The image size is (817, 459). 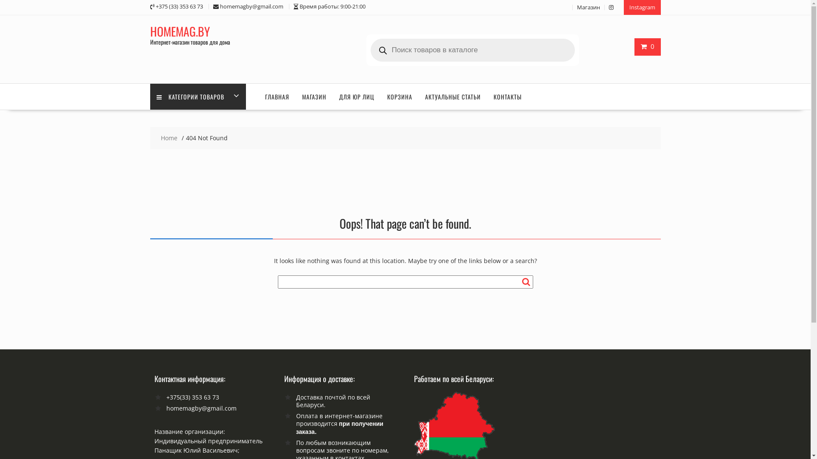 What do you see at coordinates (180, 31) in the screenshot?
I see `HOMEMAG.BY` at bounding box center [180, 31].